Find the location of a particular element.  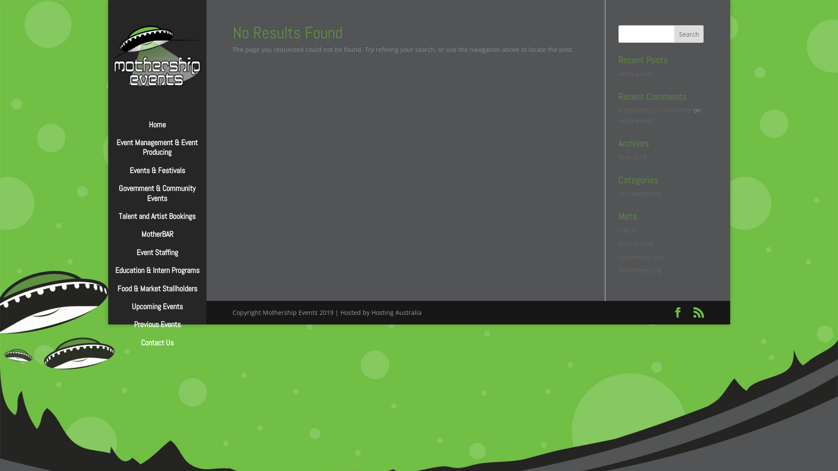

Upcoming Events is located at coordinates (166, 311).